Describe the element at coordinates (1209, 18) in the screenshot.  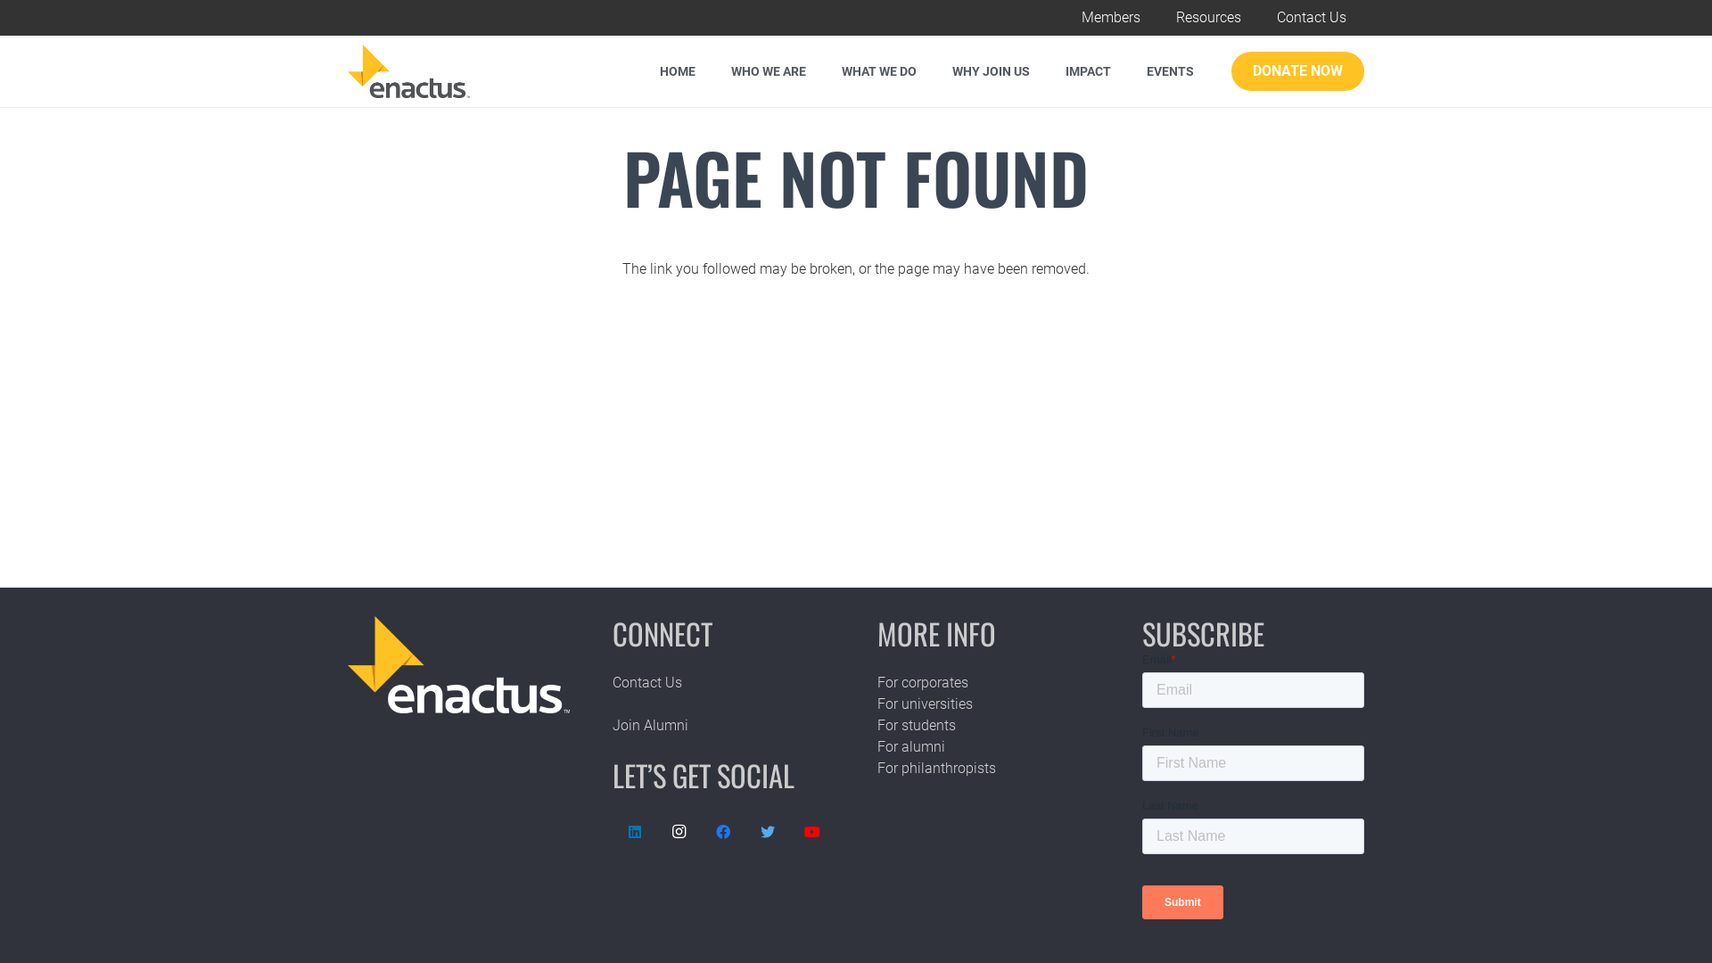
I see `Resources` at that location.